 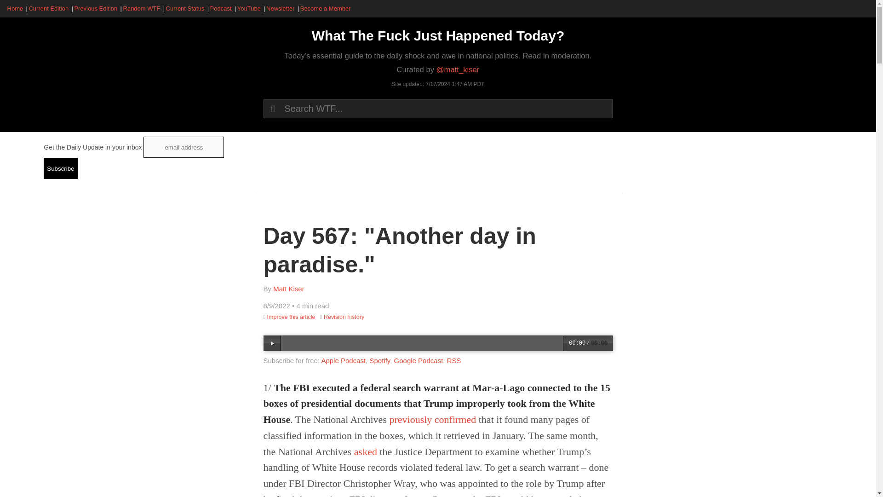 What do you see at coordinates (48, 8) in the screenshot?
I see `Current Edition` at bounding box center [48, 8].